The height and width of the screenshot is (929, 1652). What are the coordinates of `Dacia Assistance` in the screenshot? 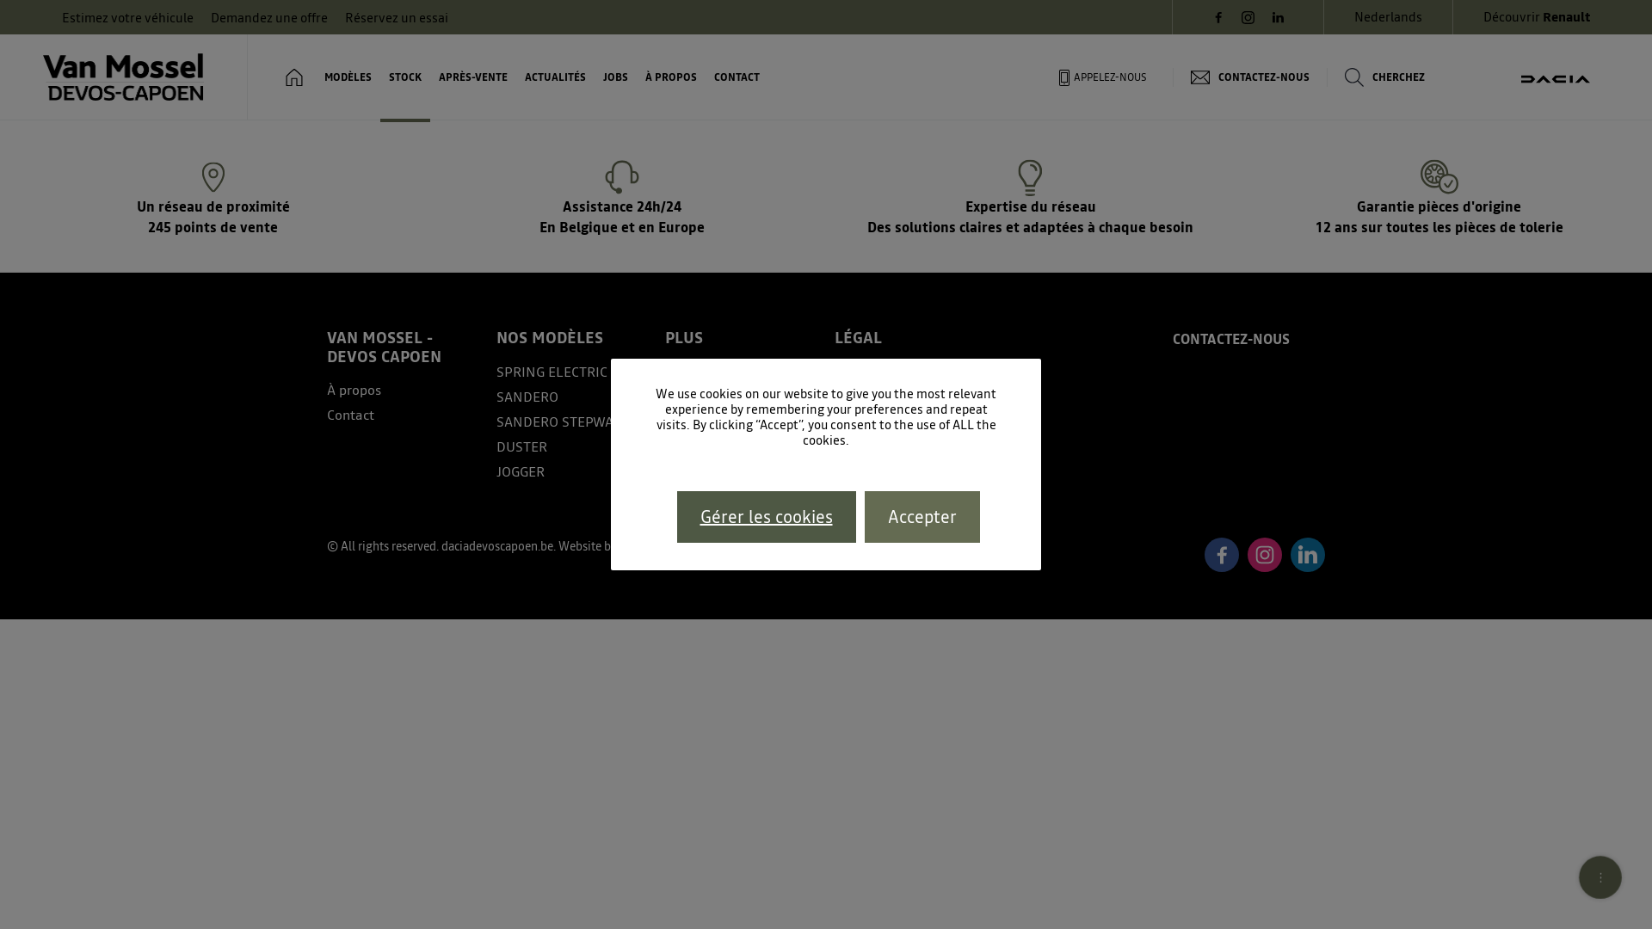 It's located at (742, 421).